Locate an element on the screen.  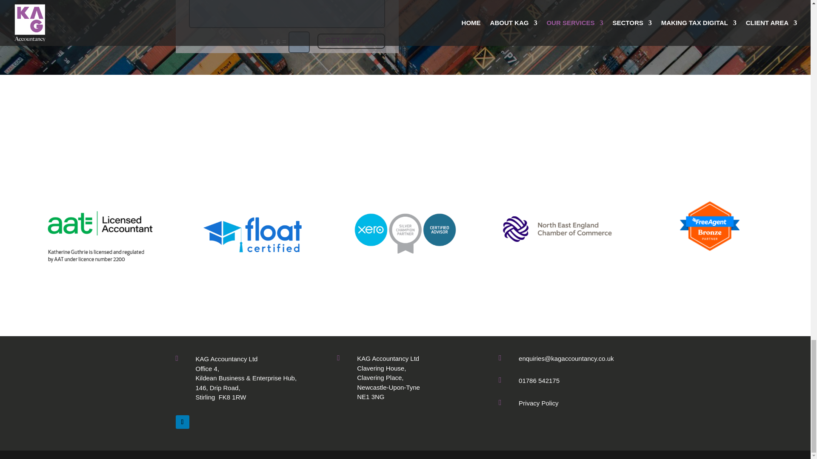
Revised AAT footer rt work 2023 is located at coordinates (100, 235).